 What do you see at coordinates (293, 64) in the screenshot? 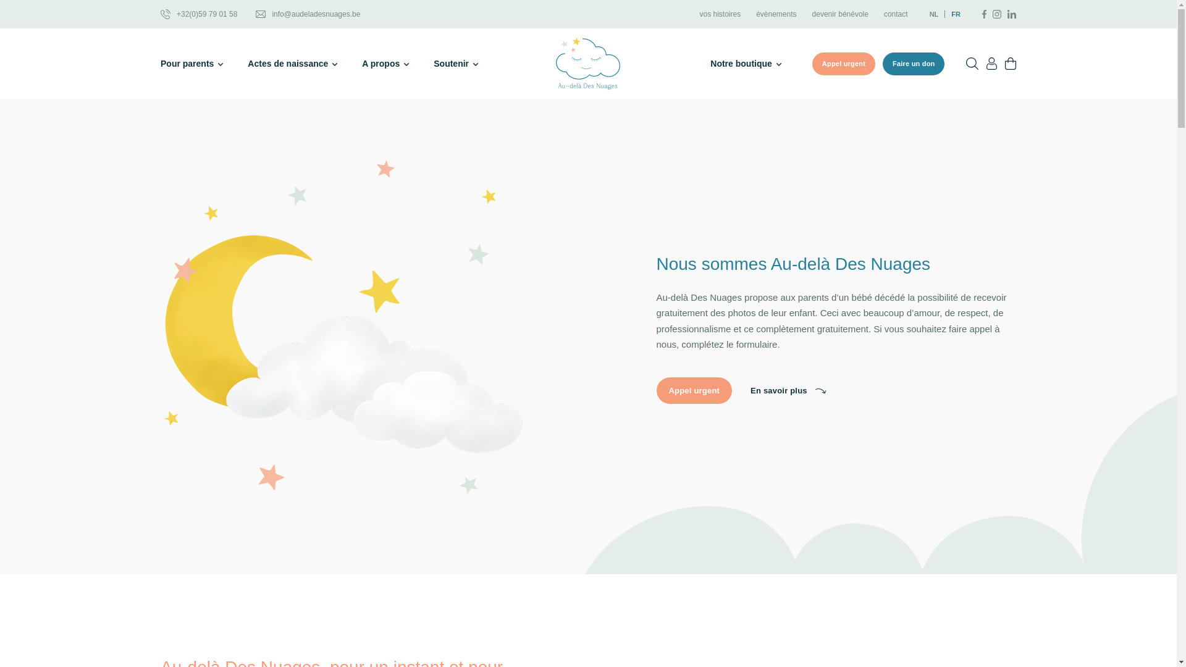
I see `Actes de naissance` at bounding box center [293, 64].